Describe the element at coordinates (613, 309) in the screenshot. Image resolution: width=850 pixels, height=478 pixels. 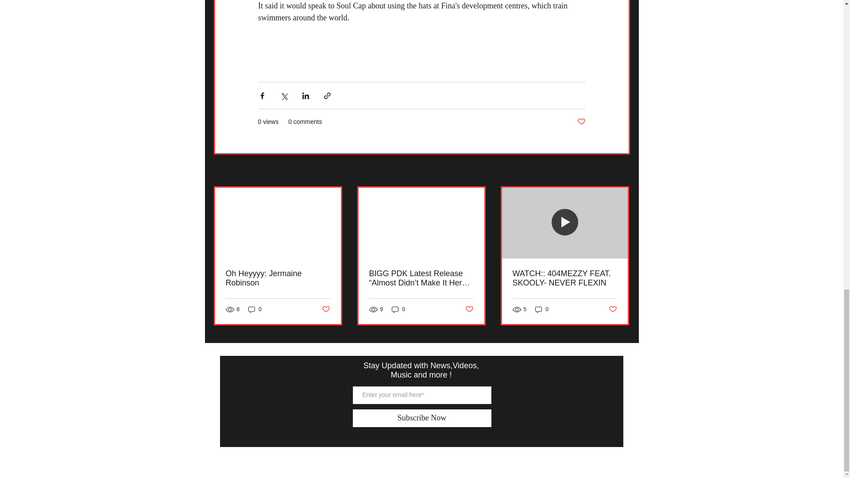
I see `Post not marked as liked` at that location.